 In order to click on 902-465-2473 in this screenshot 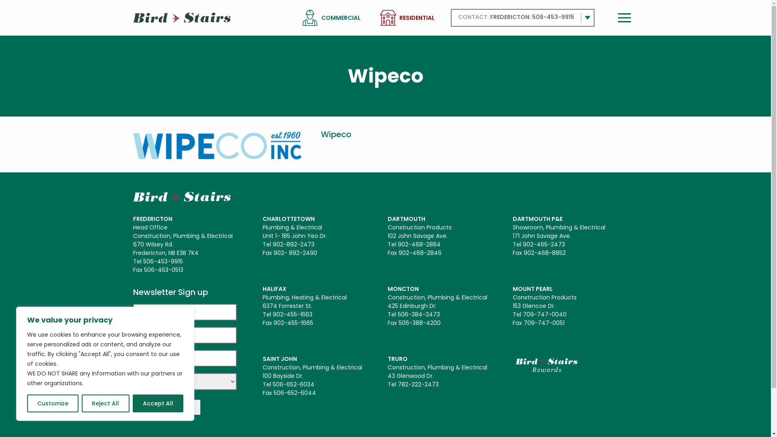, I will do `click(544, 244)`.